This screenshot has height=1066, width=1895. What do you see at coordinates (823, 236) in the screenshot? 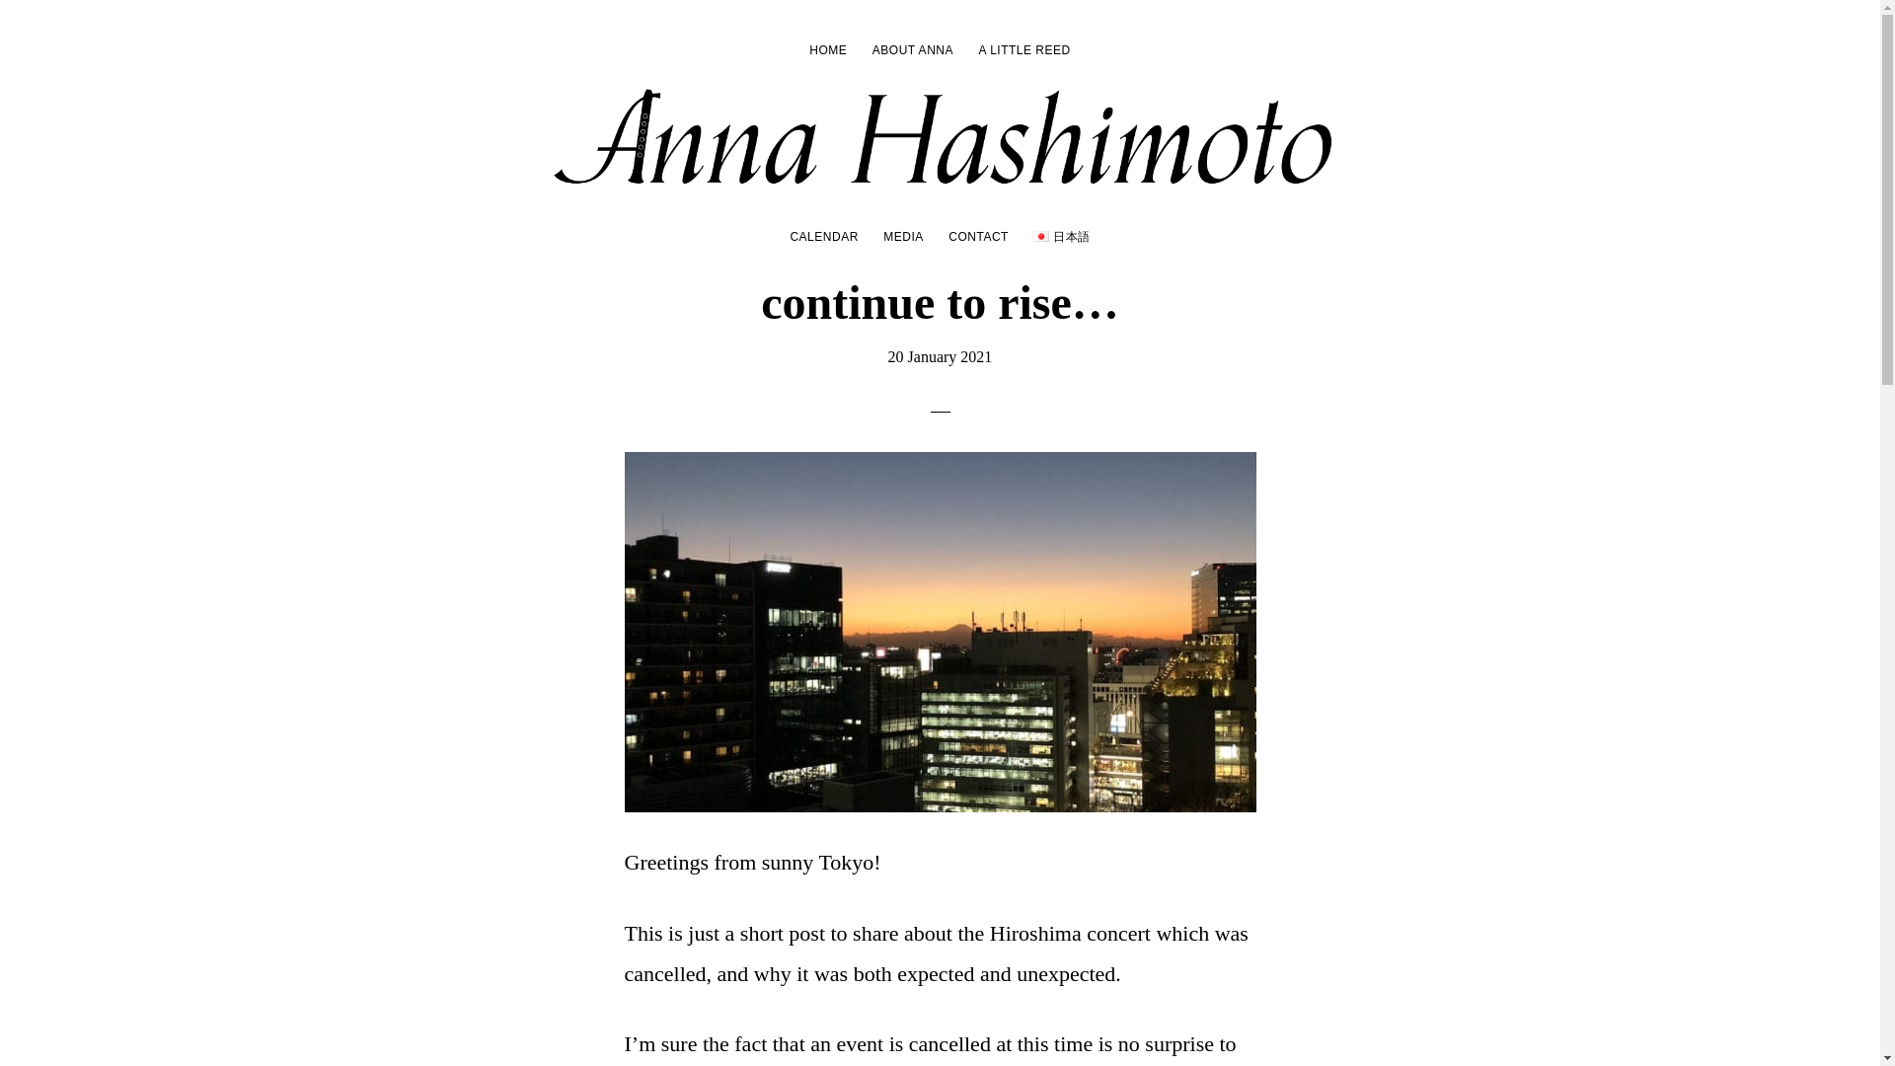
I see `CALENDAR` at bounding box center [823, 236].